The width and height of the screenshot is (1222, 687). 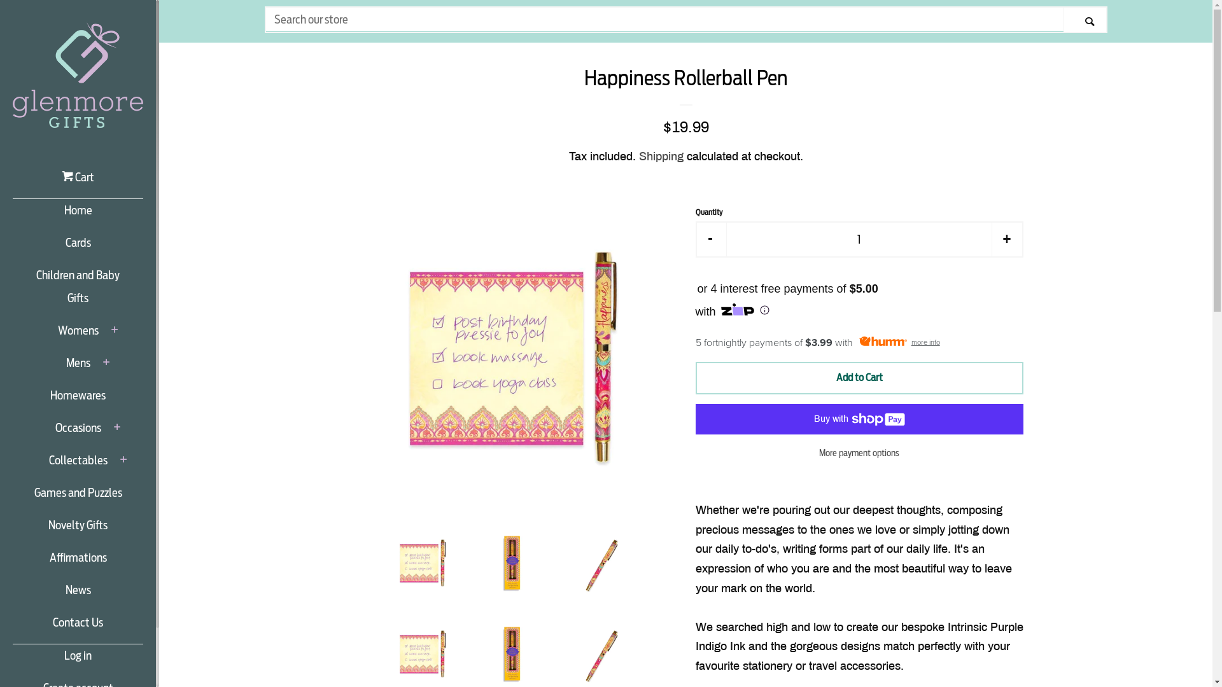 What do you see at coordinates (78, 627) in the screenshot?
I see `Contact Us` at bounding box center [78, 627].